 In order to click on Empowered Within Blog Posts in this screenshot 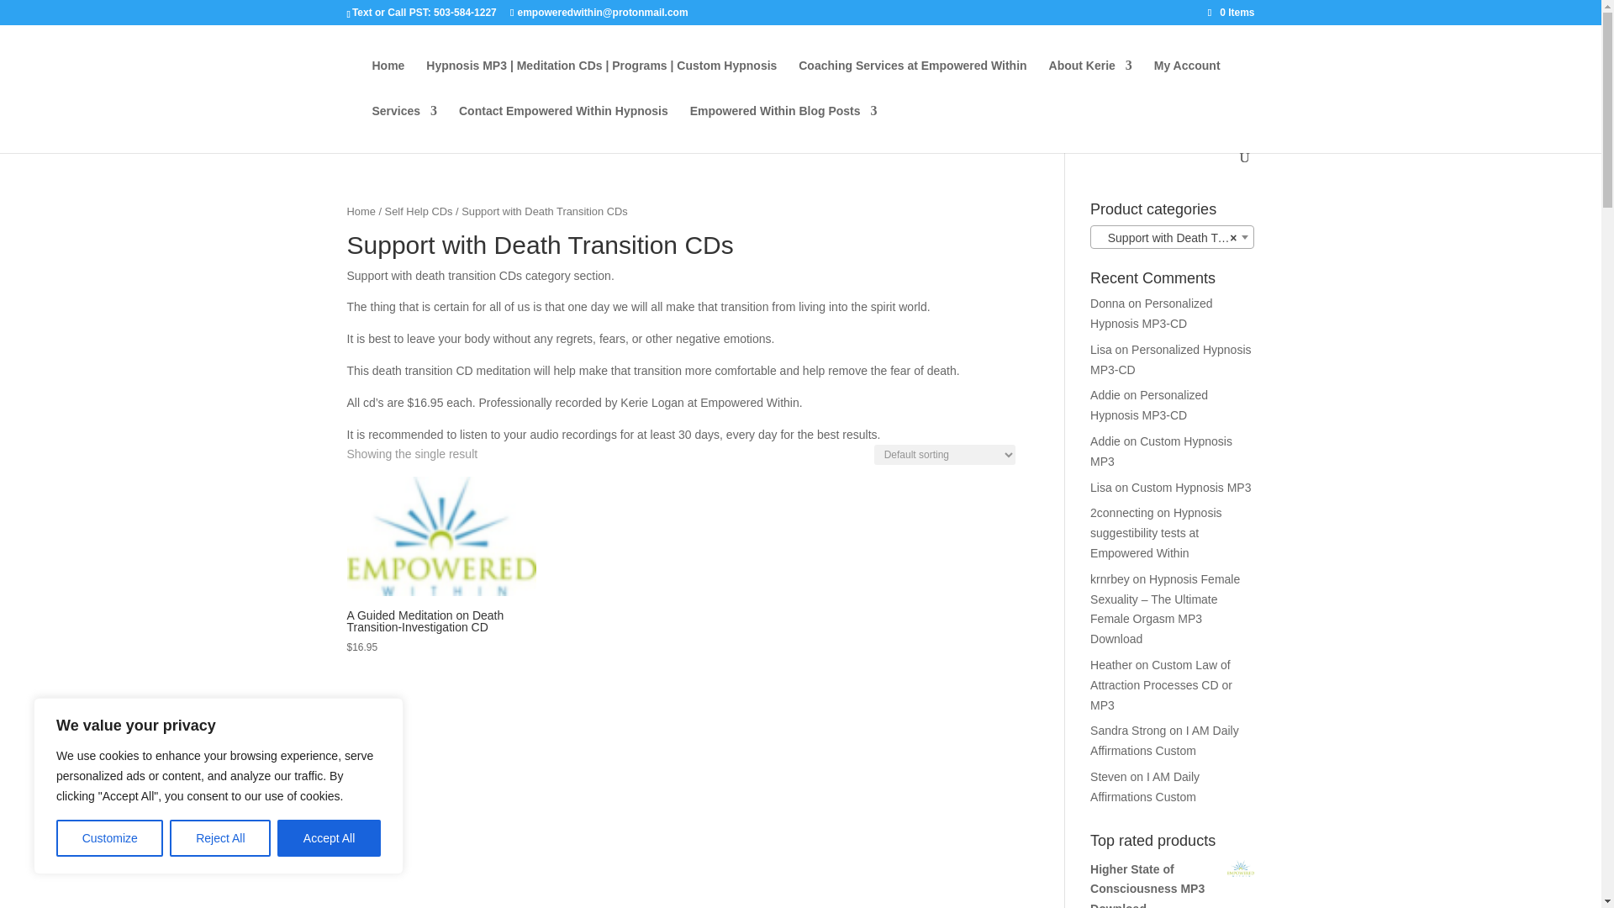, I will do `click(783, 128)`.